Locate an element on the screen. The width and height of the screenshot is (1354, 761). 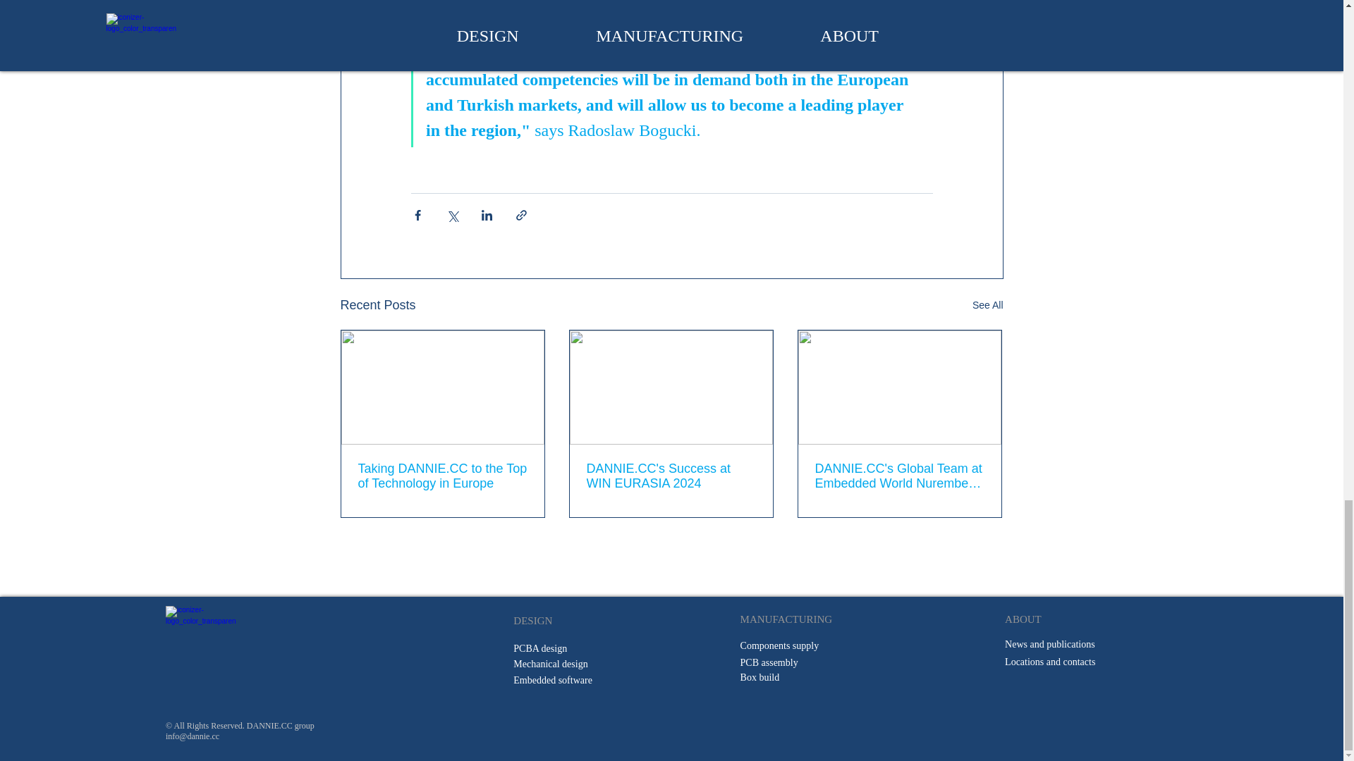
DANNIE.CC's Global Team at Embedded World Nuremberg Fair! is located at coordinates (899, 476).